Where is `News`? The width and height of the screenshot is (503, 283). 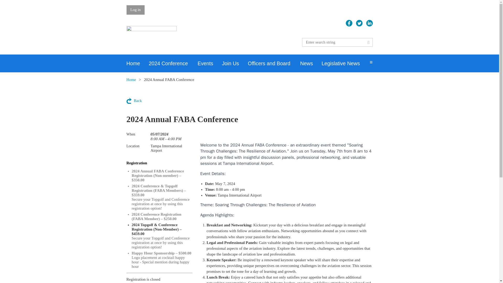 News is located at coordinates (311, 63).